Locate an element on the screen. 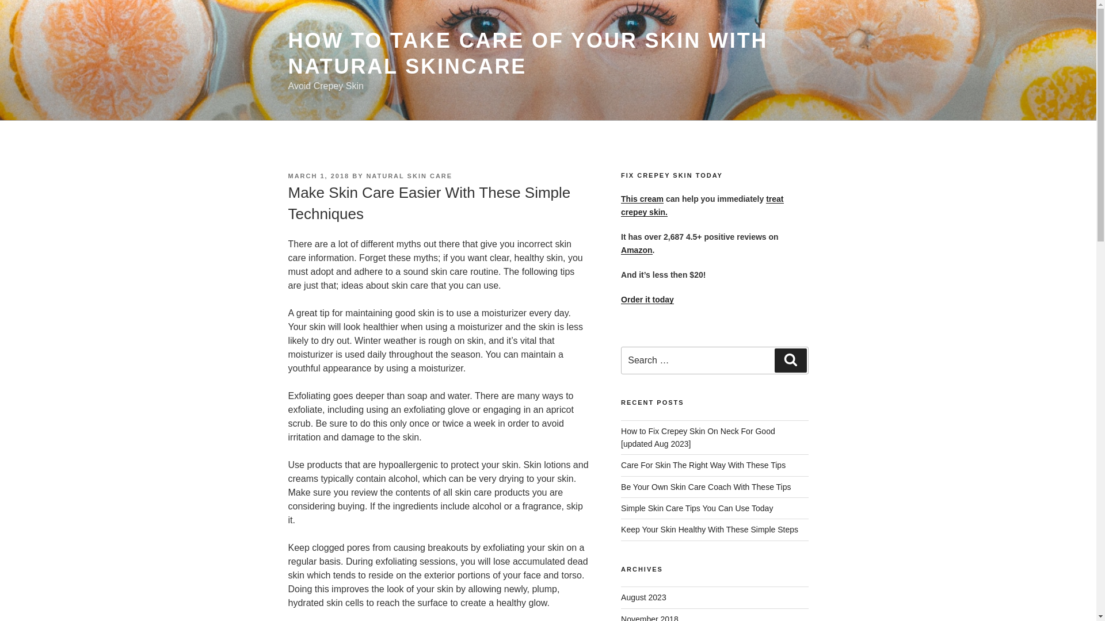  August 2023 is located at coordinates (643, 597).